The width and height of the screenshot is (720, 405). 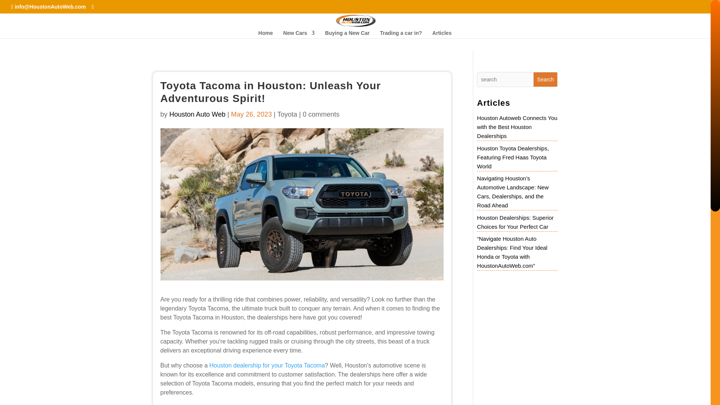 I want to click on Houston Auto Web, so click(x=197, y=114).